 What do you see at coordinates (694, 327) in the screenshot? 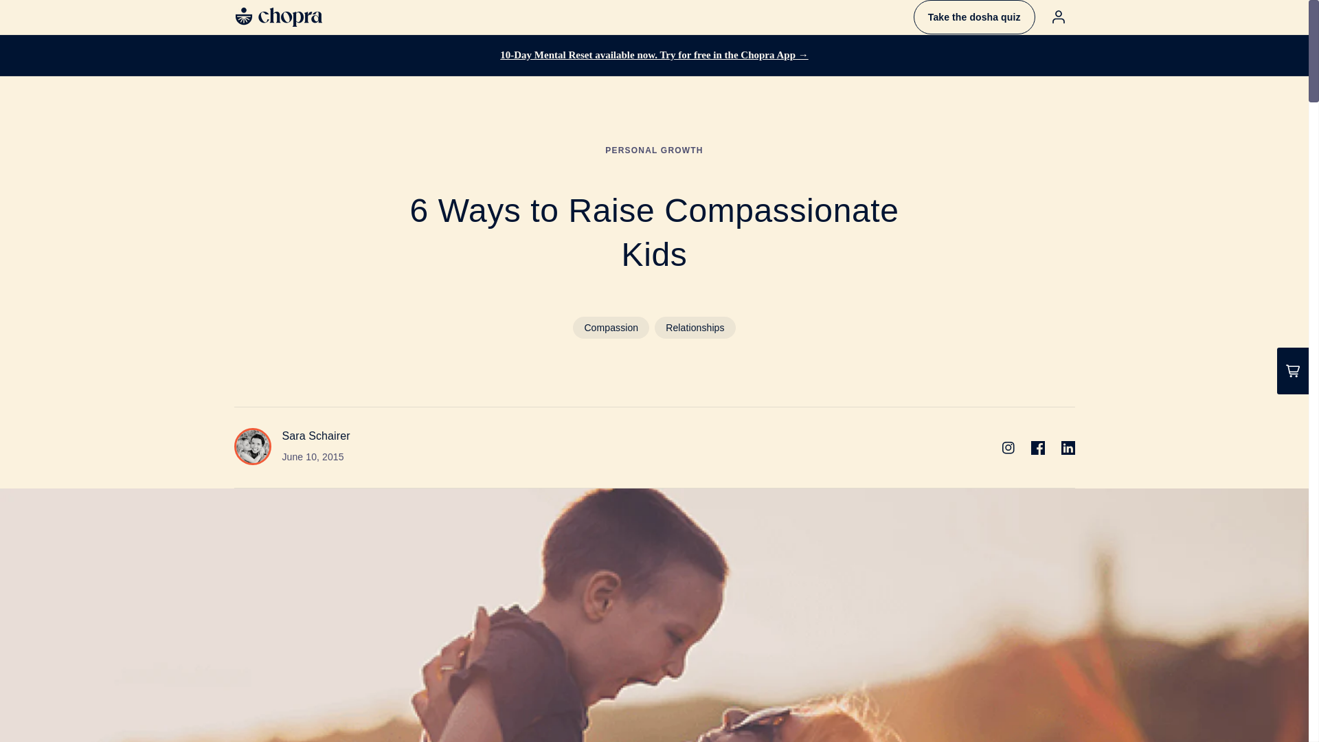
I see `Relationships` at bounding box center [694, 327].